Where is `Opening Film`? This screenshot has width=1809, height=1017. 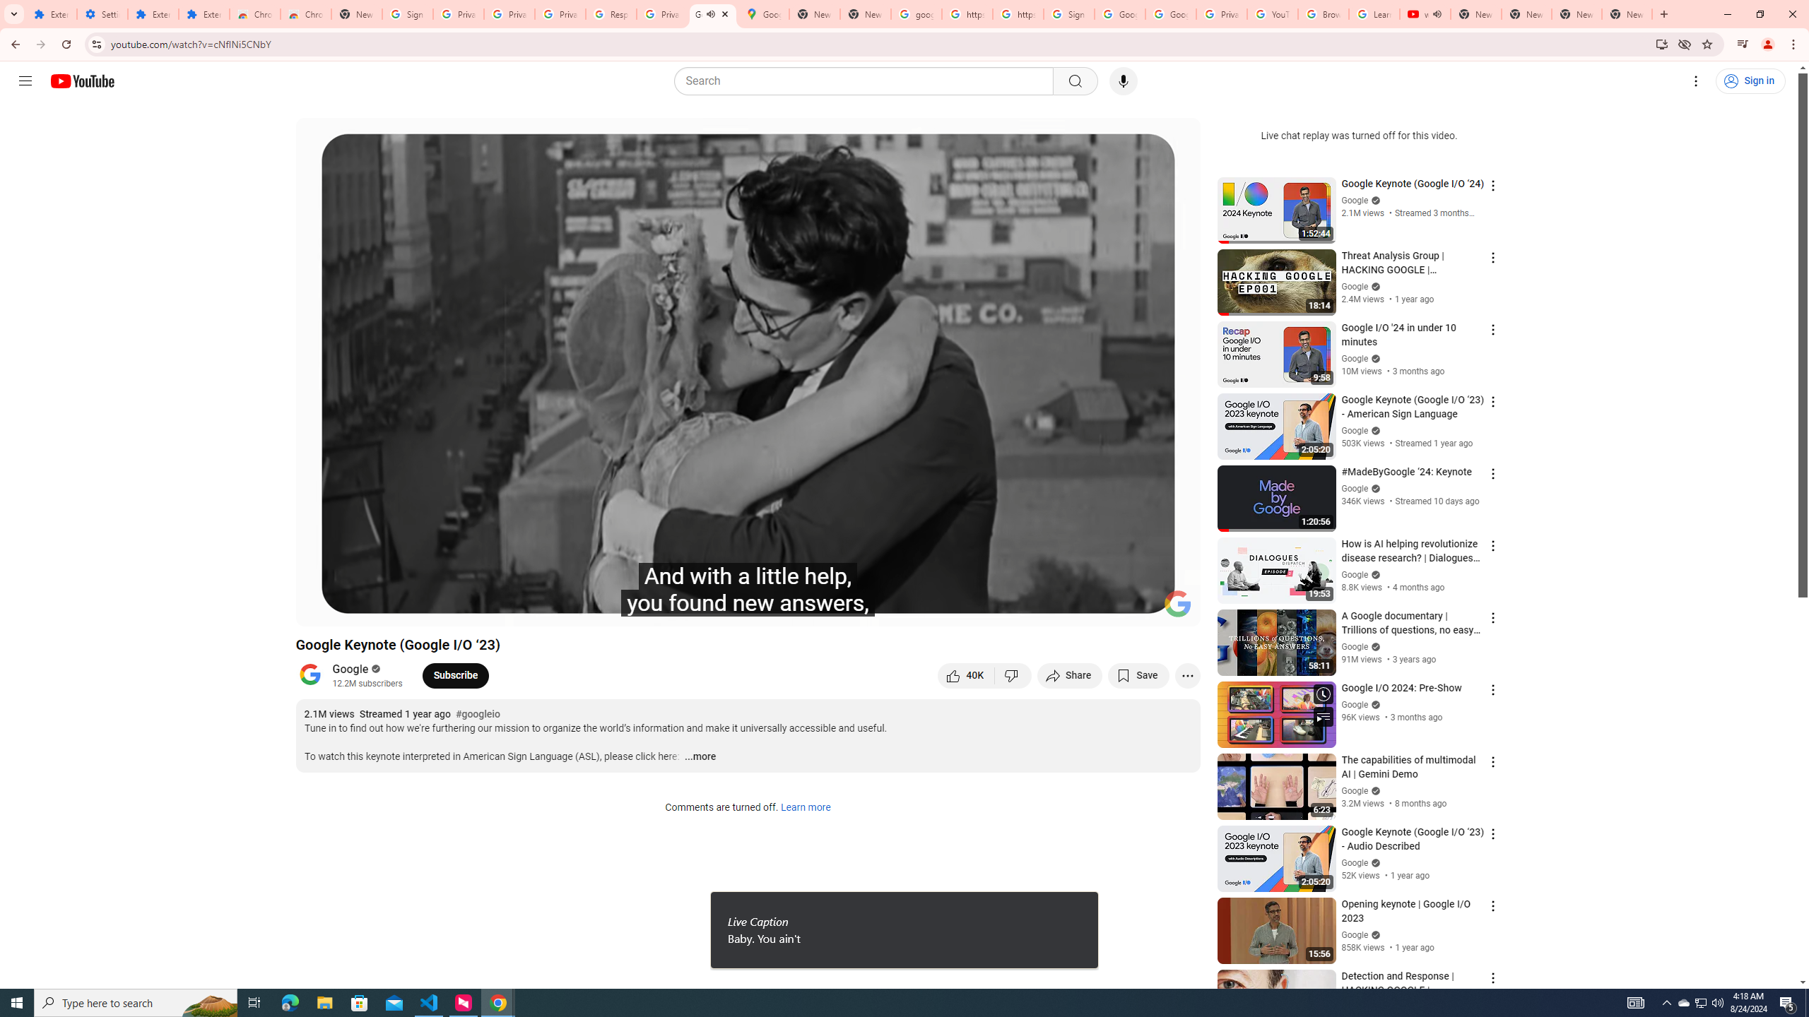
Opening Film is located at coordinates (507, 609).